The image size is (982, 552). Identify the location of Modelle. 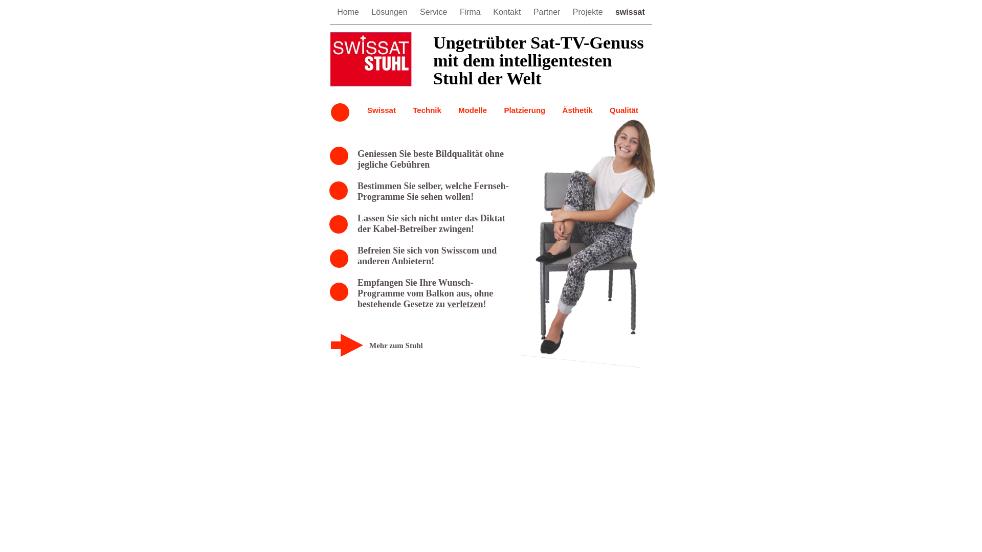
(473, 110).